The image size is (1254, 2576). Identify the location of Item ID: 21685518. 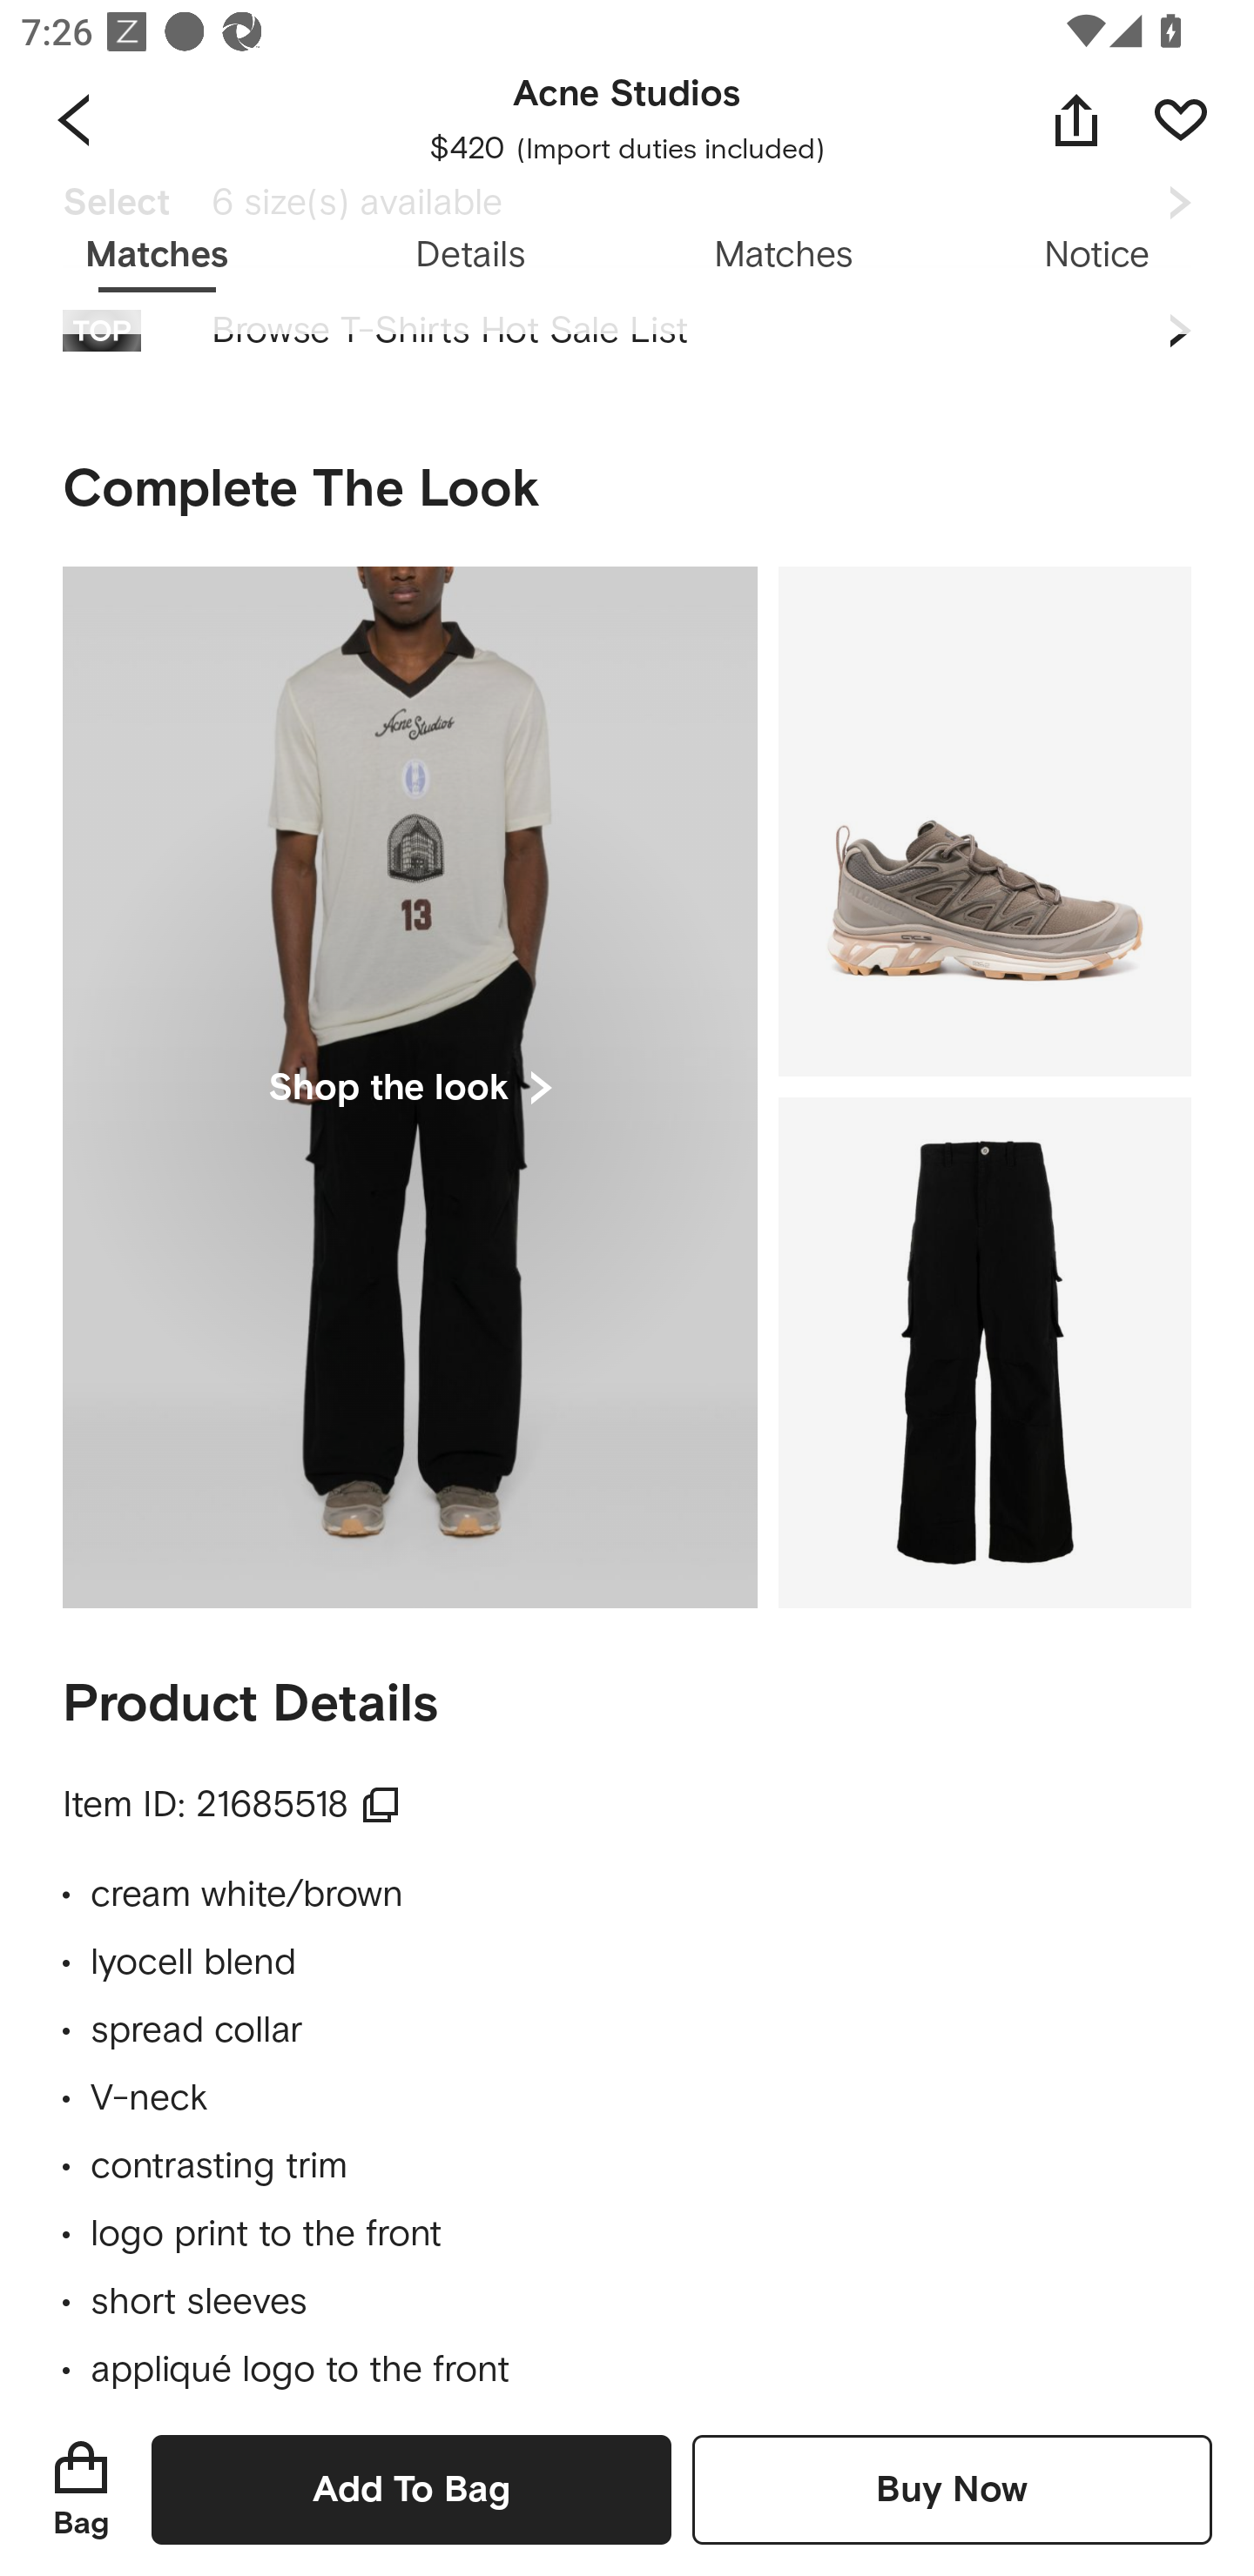
(232, 1805).